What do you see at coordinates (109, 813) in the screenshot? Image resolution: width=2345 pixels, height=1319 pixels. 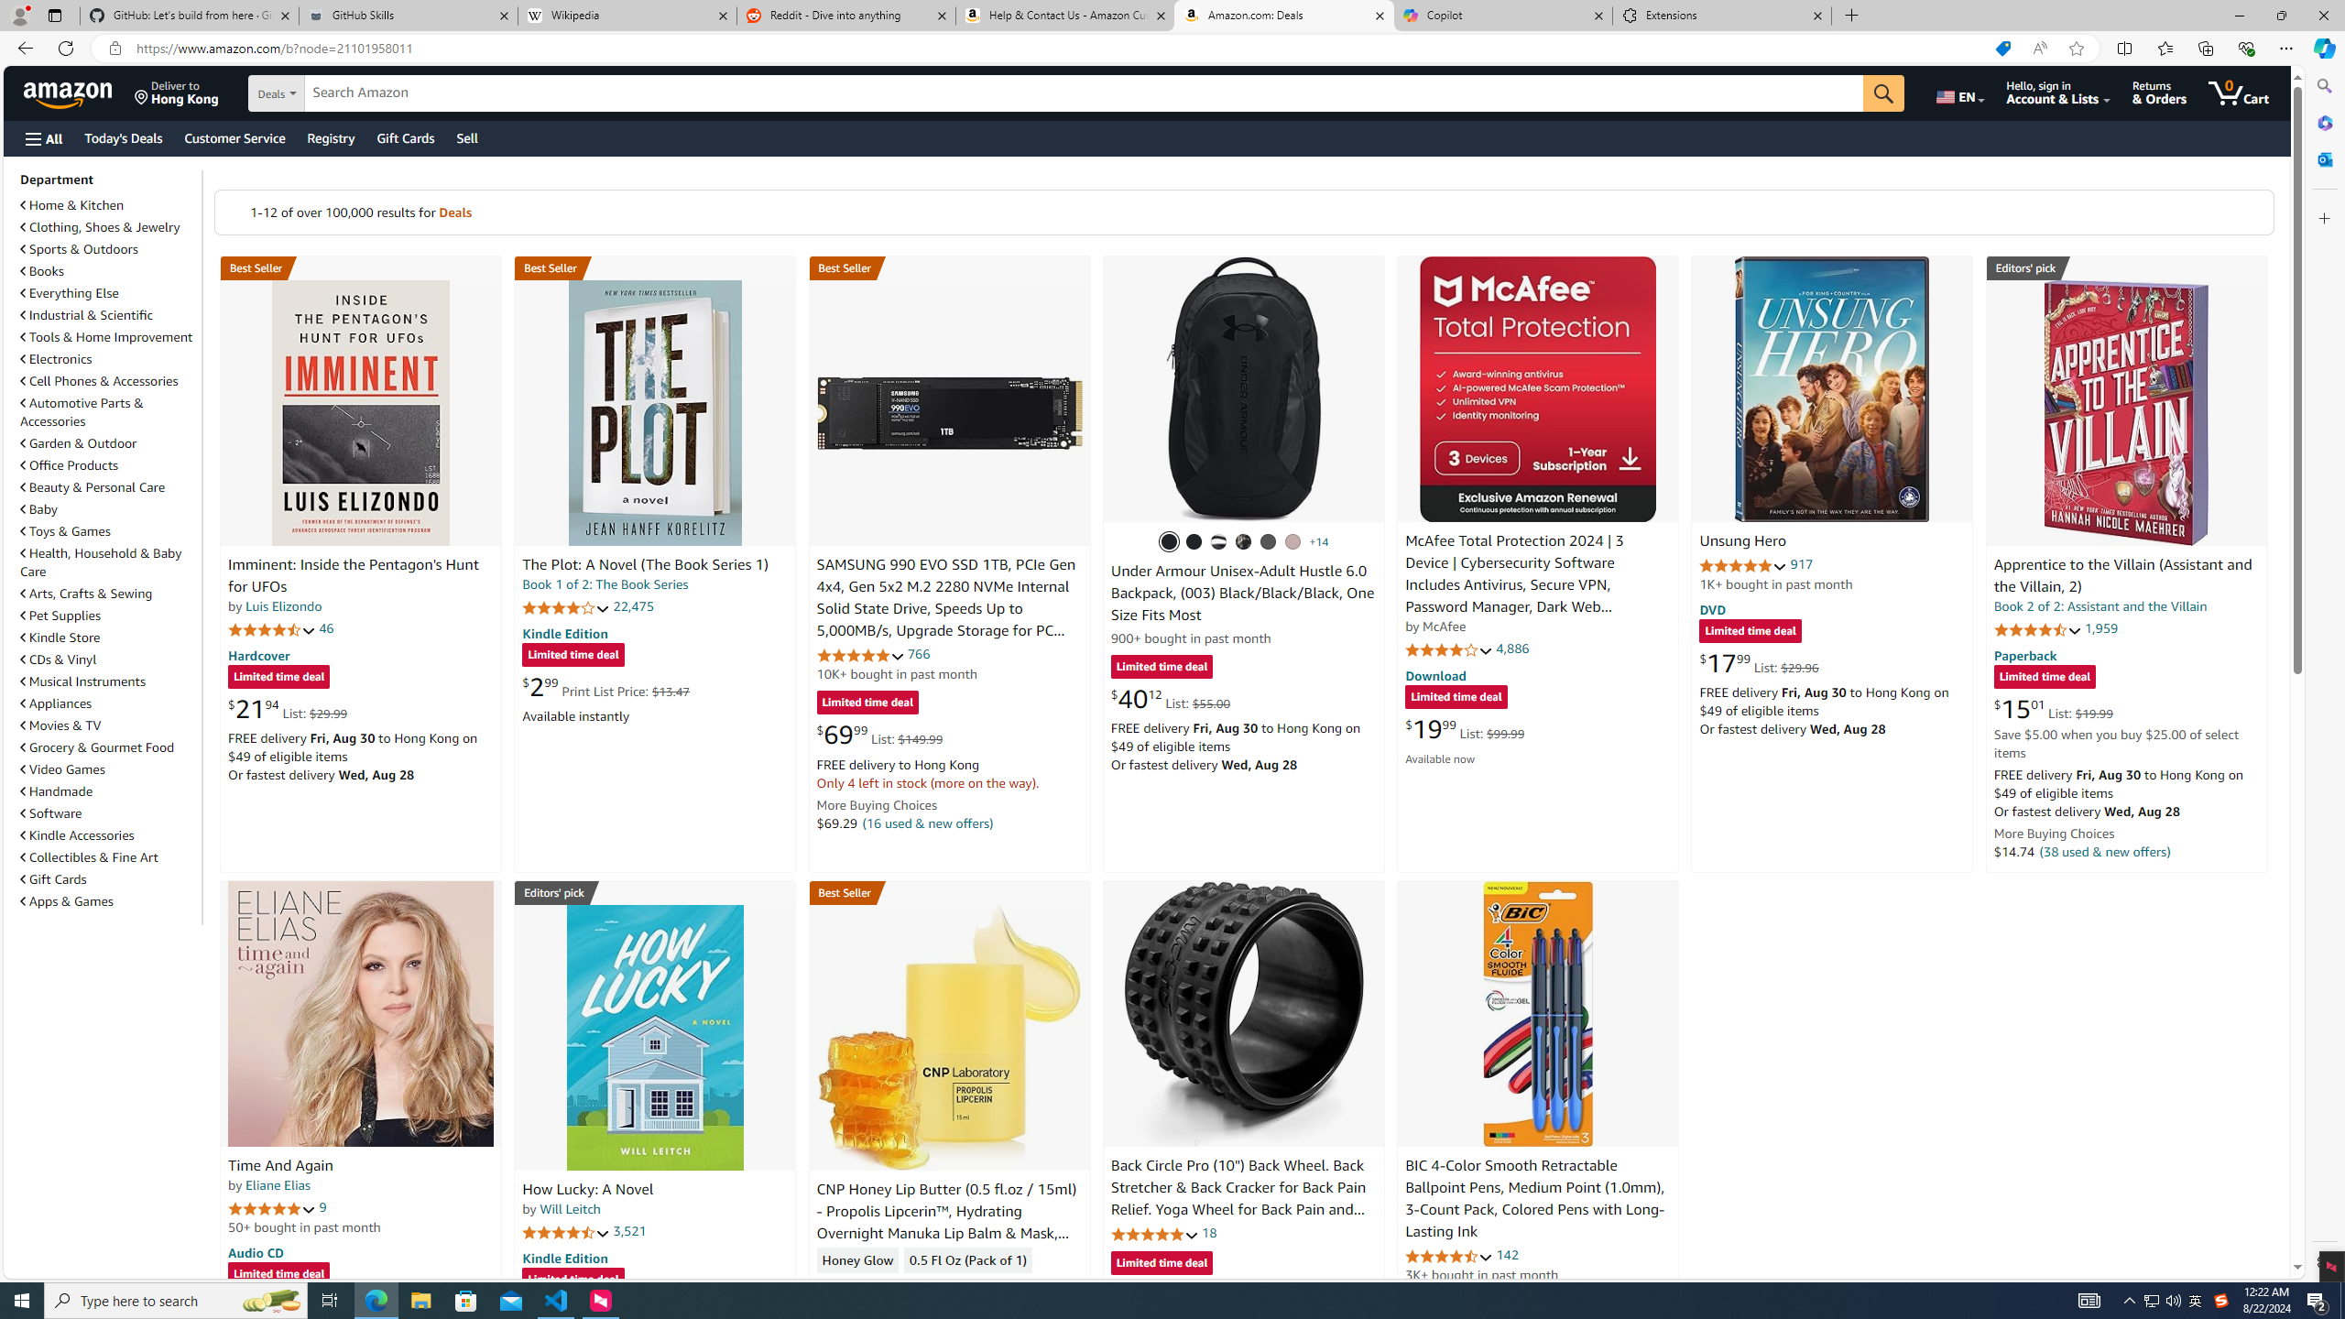 I see `Software` at bounding box center [109, 813].